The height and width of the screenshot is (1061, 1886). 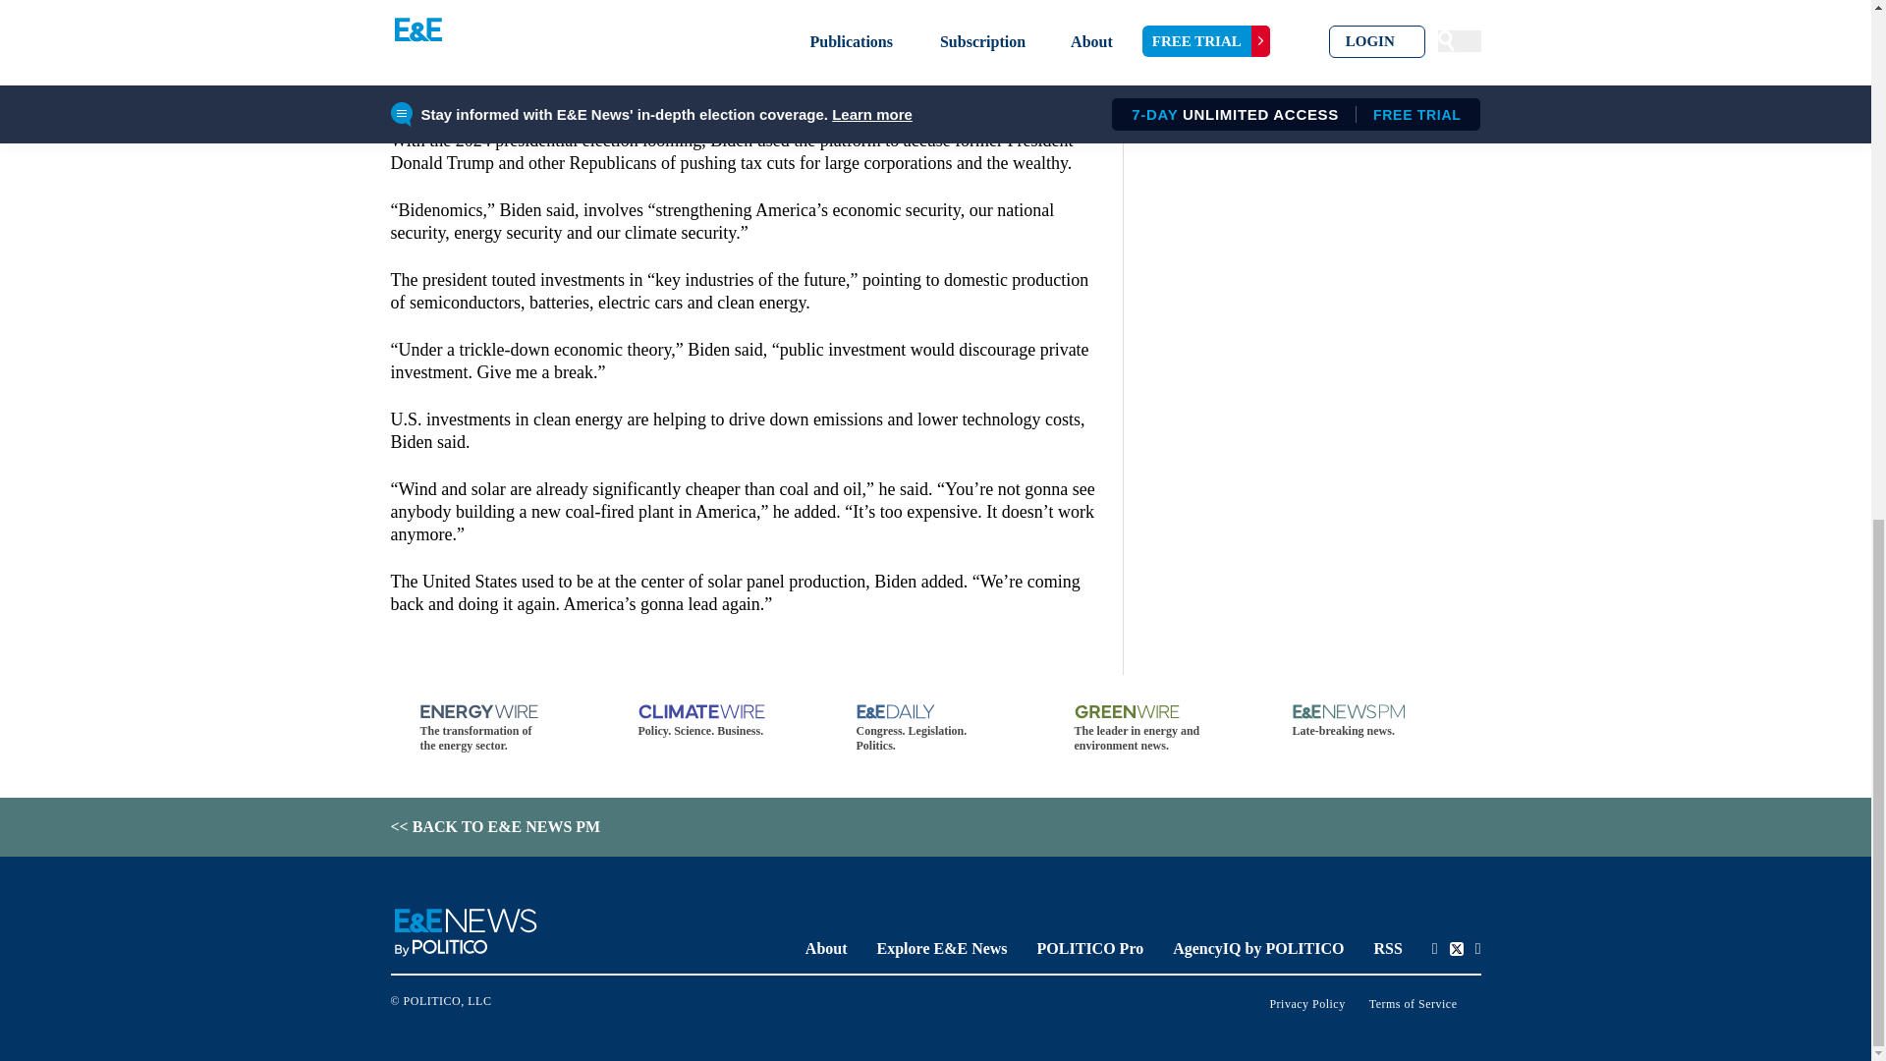 I want to click on POLITICO Pro, so click(x=1090, y=948).